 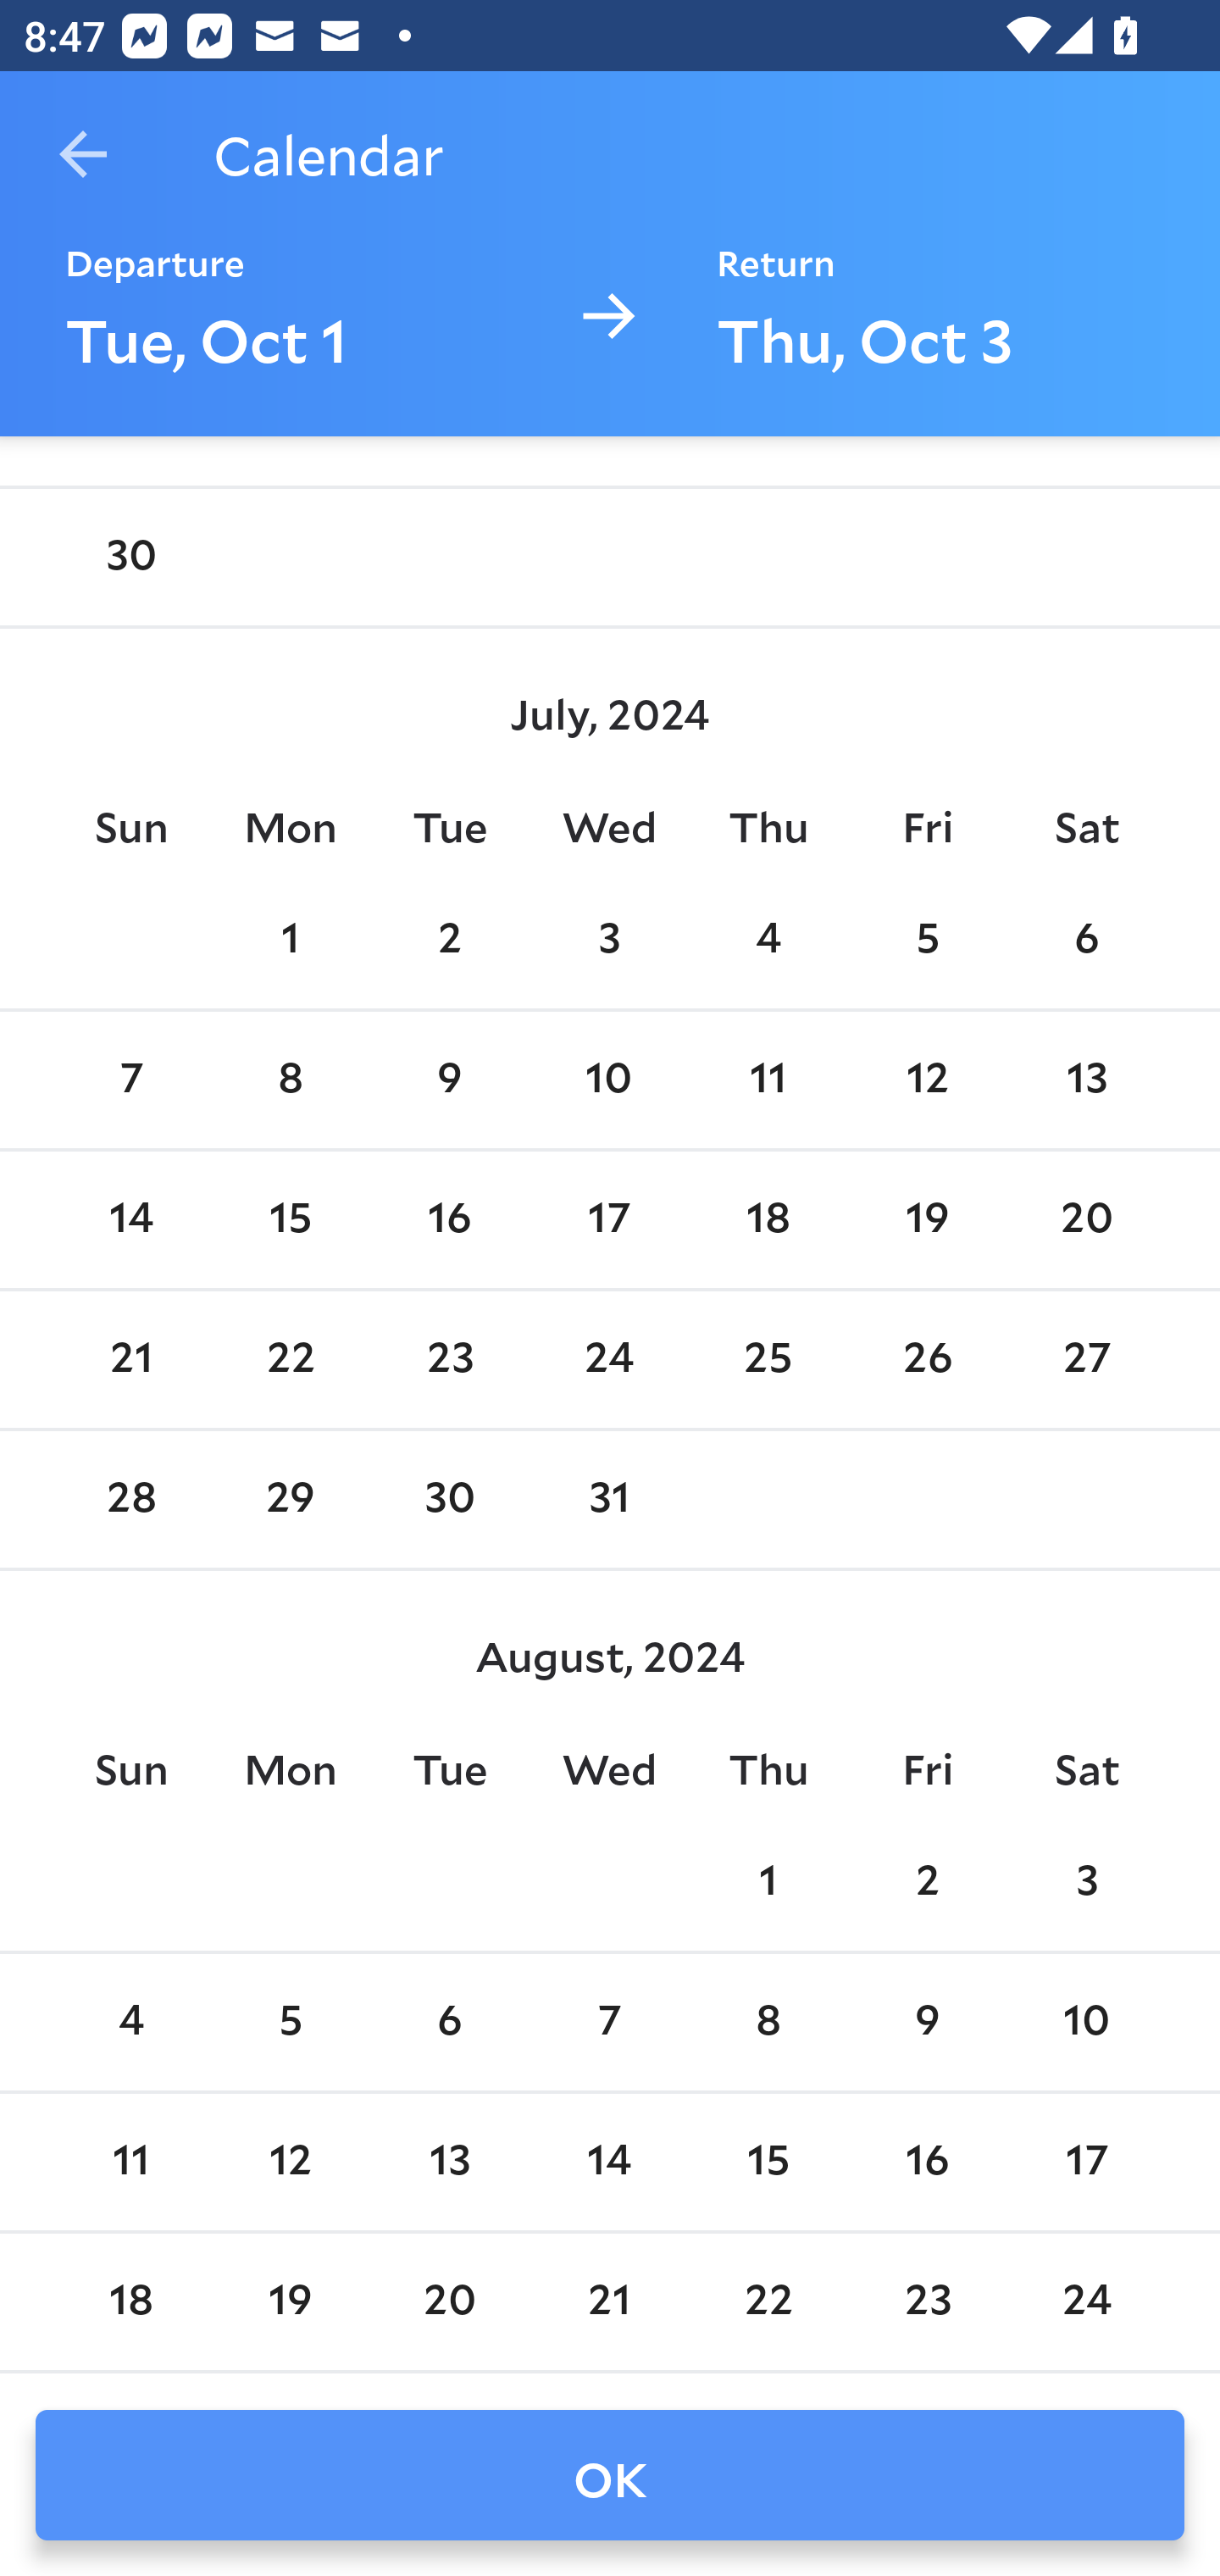 What do you see at coordinates (609, 1499) in the screenshot?
I see `31` at bounding box center [609, 1499].